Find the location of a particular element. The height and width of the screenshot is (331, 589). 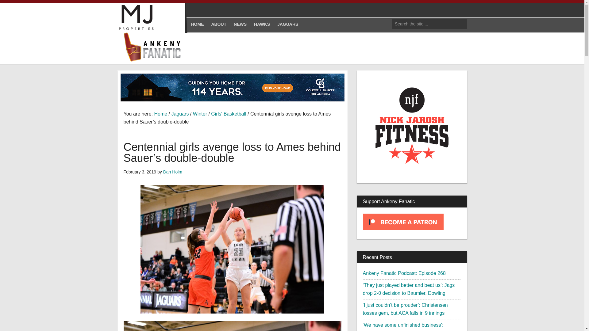

ABOUT is located at coordinates (218, 24).